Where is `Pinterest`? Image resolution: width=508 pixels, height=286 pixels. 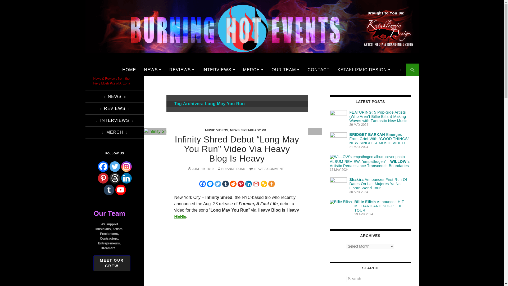
Pinterest is located at coordinates (241, 184).